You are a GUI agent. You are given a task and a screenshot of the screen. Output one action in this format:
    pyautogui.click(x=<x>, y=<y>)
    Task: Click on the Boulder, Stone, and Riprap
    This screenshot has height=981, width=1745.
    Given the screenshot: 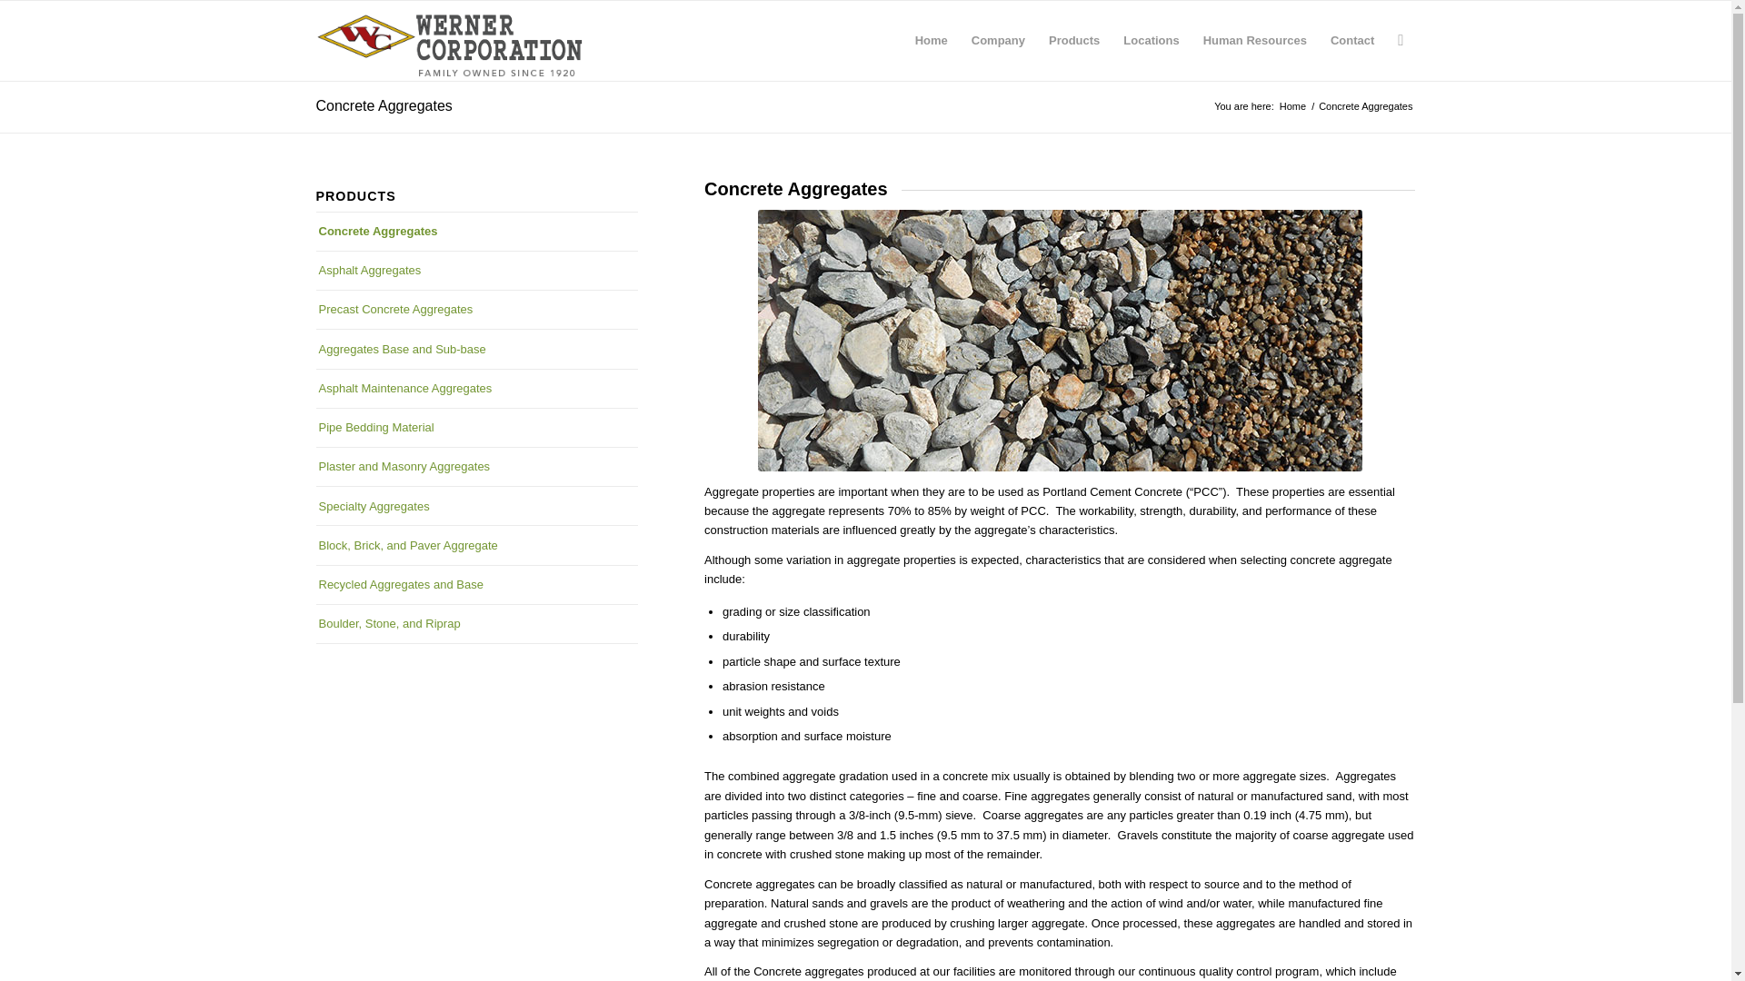 What is the action you would take?
    pyautogui.click(x=476, y=624)
    